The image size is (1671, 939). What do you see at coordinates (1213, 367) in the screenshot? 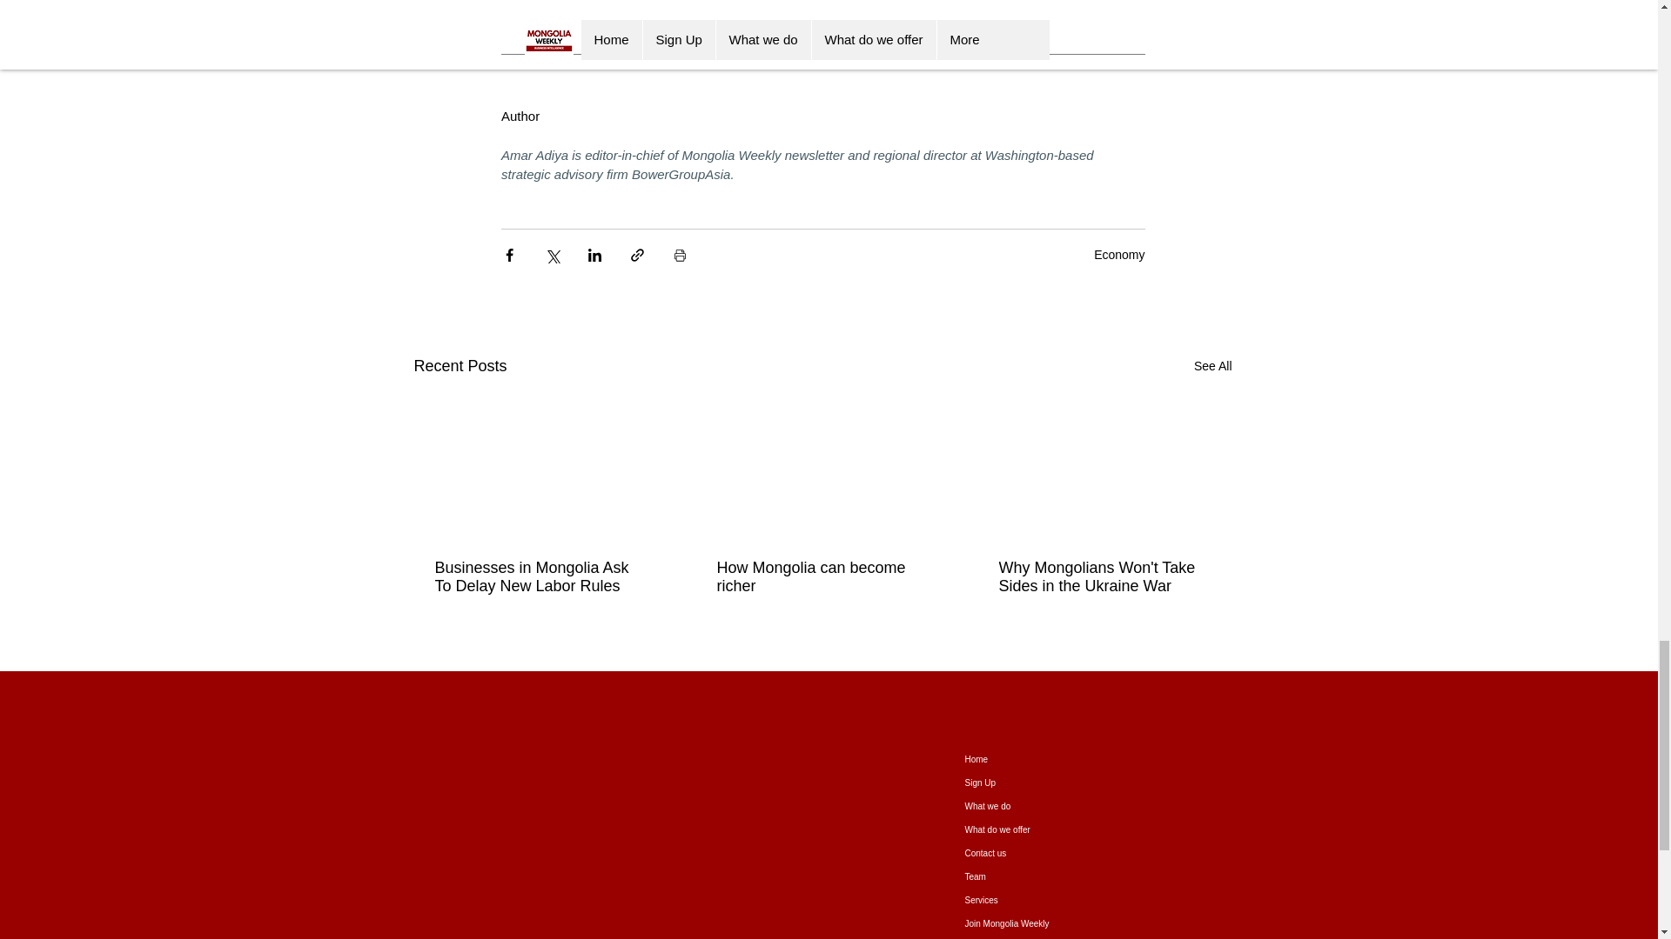
I see `See All` at bounding box center [1213, 367].